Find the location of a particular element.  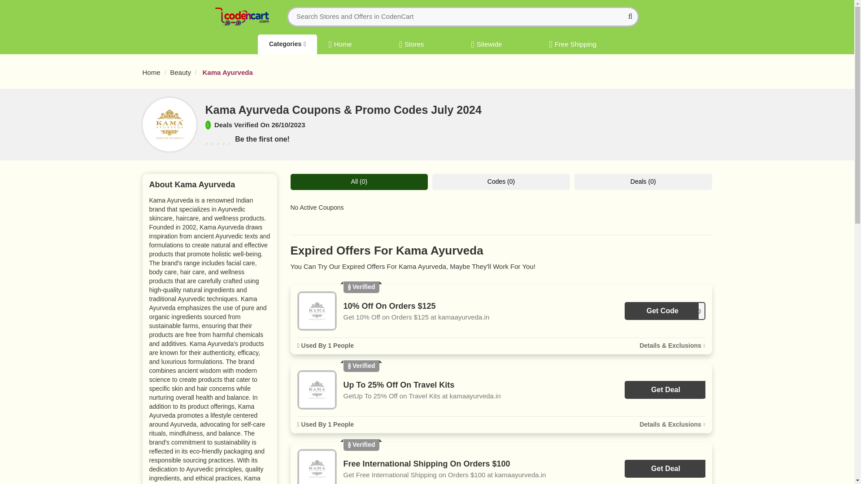

Stores is located at coordinates (412, 43).